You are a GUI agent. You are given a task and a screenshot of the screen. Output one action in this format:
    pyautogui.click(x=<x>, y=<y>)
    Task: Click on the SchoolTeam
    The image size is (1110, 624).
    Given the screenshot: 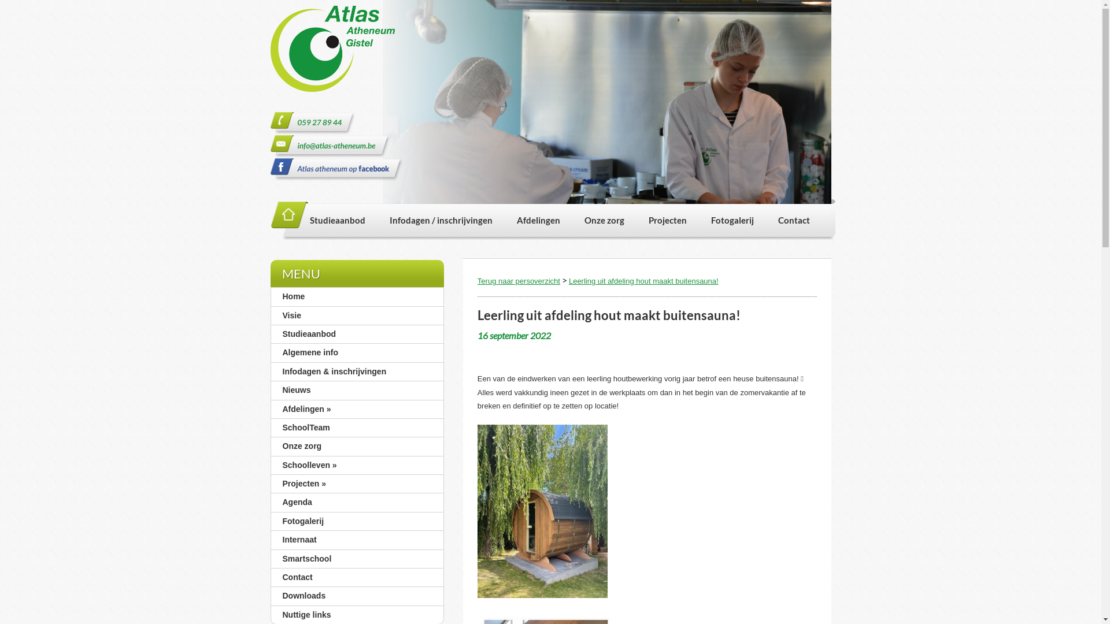 What is the action you would take?
    pyautogui.click(x=360, y=428)
    